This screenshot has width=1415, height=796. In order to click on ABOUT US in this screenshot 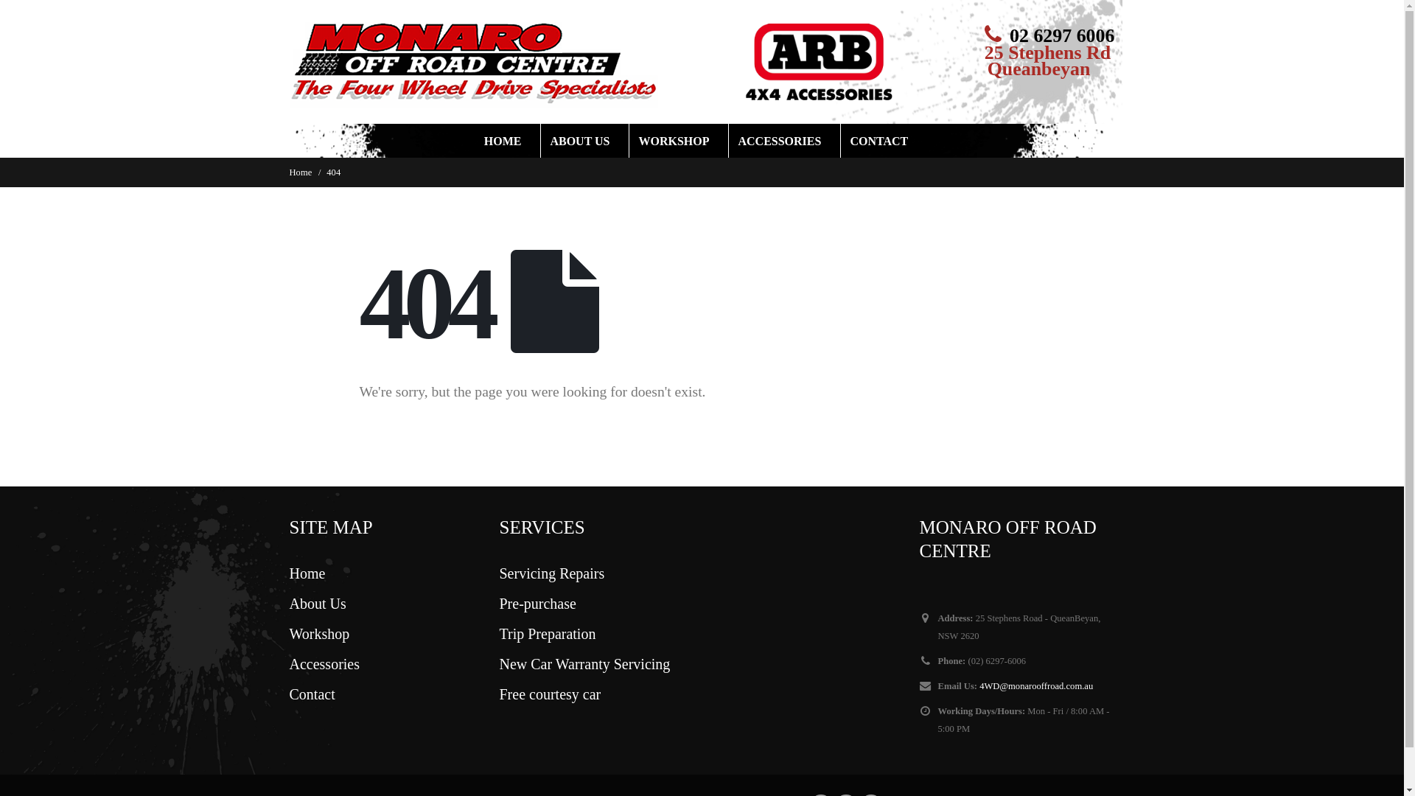, I will do `click(586, 141)`.